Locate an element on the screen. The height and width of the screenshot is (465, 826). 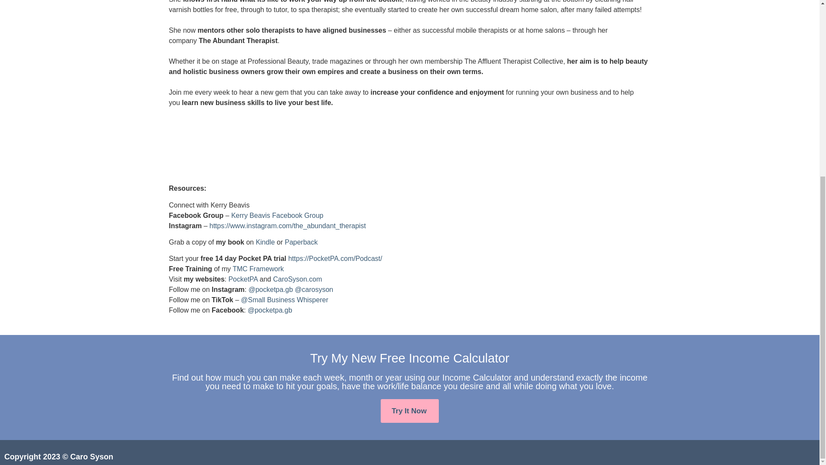
Try It Now is located at coordinates (410, 411).